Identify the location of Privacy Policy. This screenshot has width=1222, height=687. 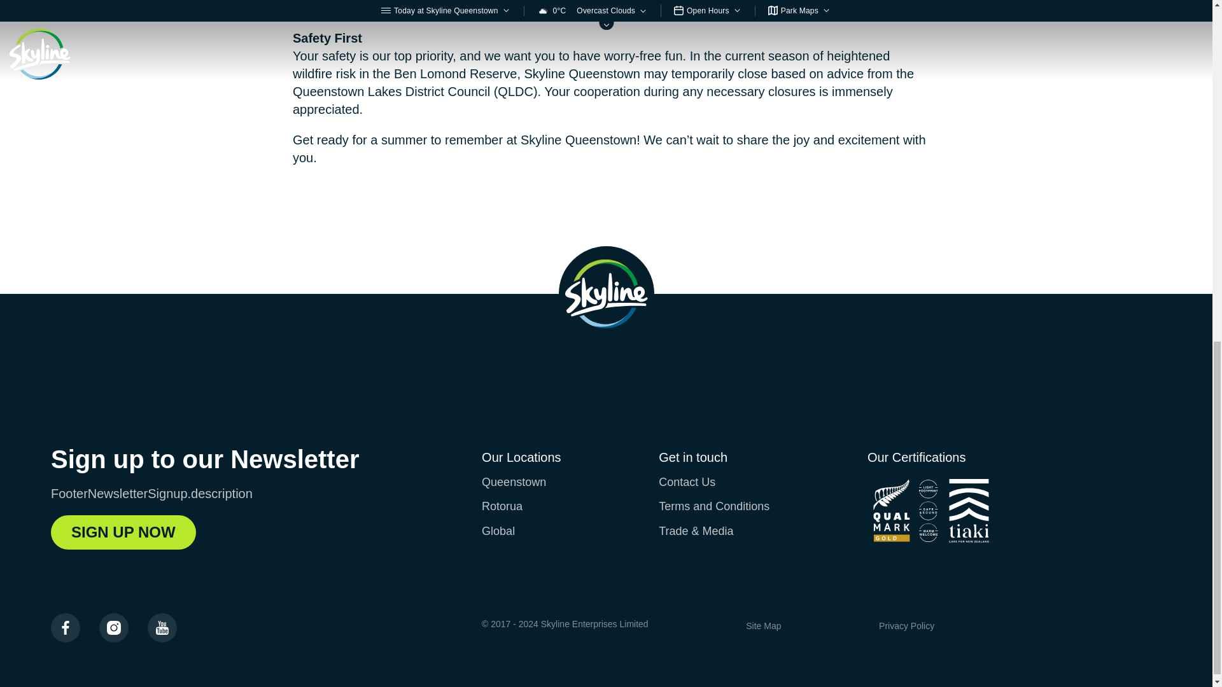
(906, 626).